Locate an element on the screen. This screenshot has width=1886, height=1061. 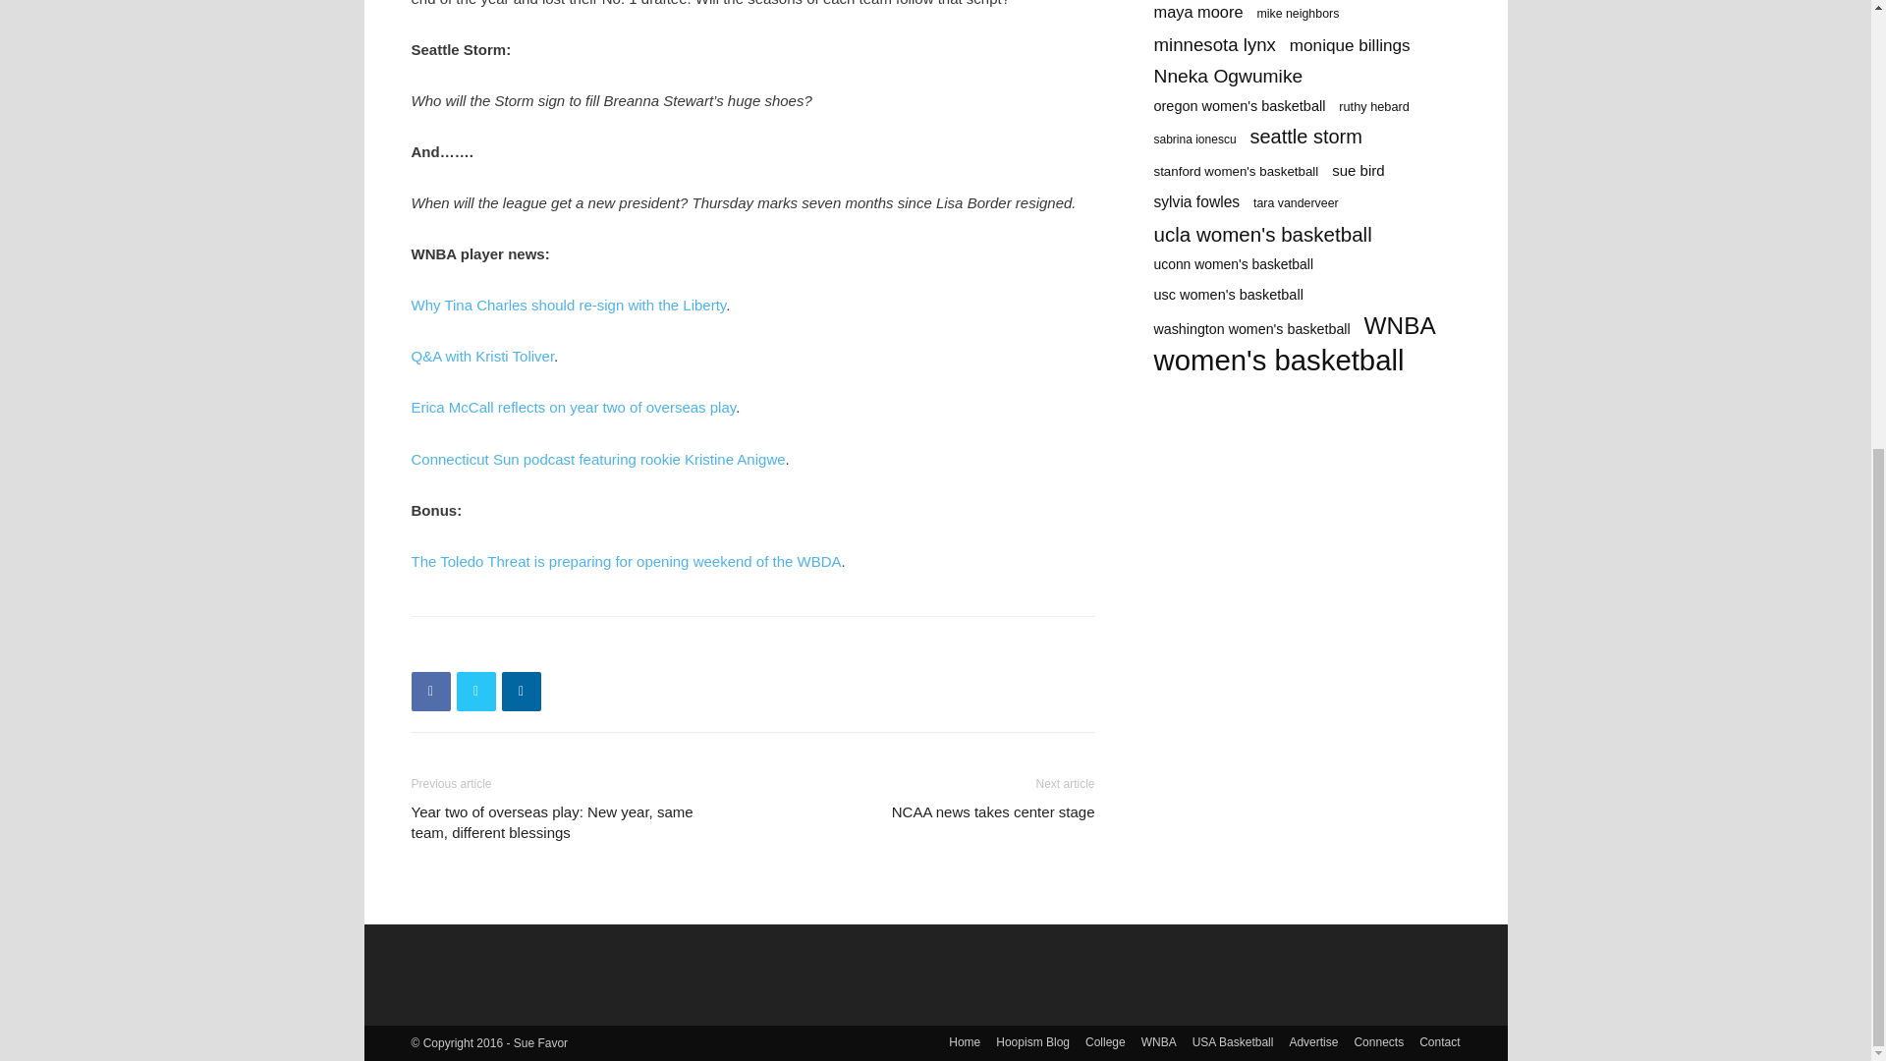
Linkedin is located at coordinates (521, 691).